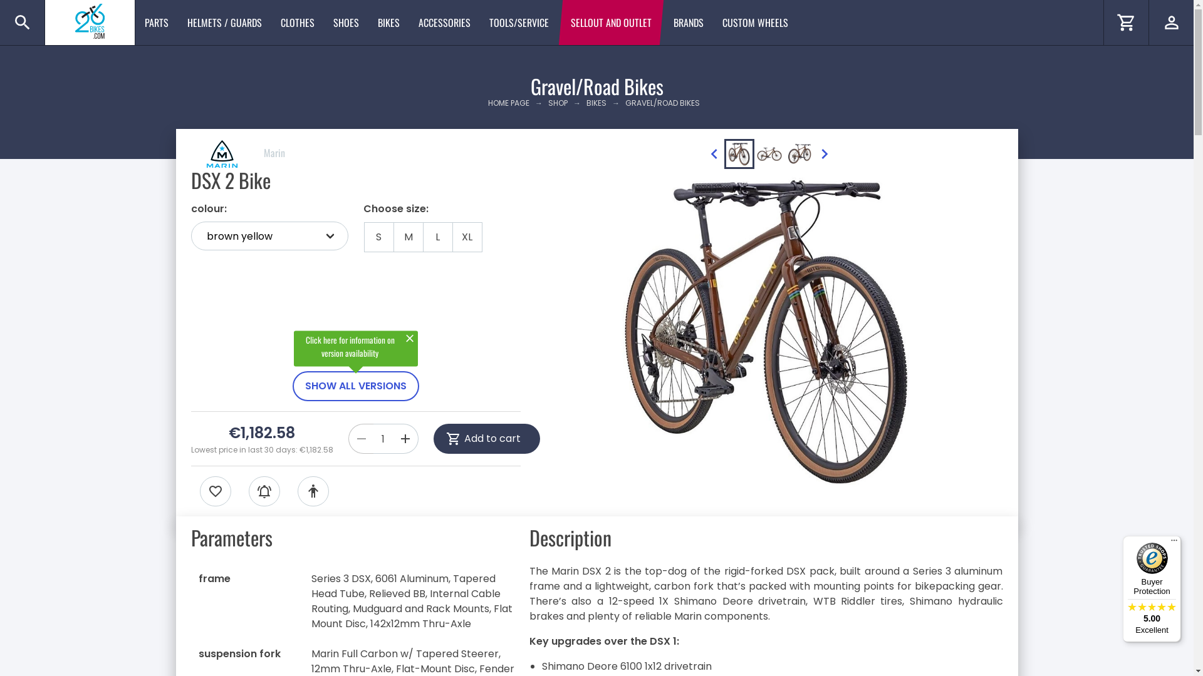 This screenshot has height=676, width=1203. What do you see at coordinates (689, 23) in the screenshot?
I see `BRANDS` at bounding box center [689, 23].